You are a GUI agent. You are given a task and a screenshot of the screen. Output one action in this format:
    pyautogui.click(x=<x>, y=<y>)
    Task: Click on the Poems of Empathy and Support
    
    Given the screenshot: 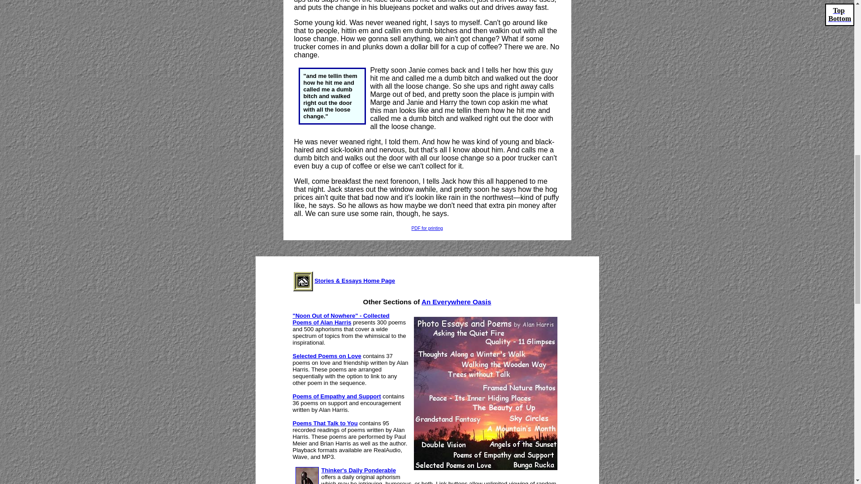 What is the action you would take?
    pyautogui.click(x=336, y=396)
    